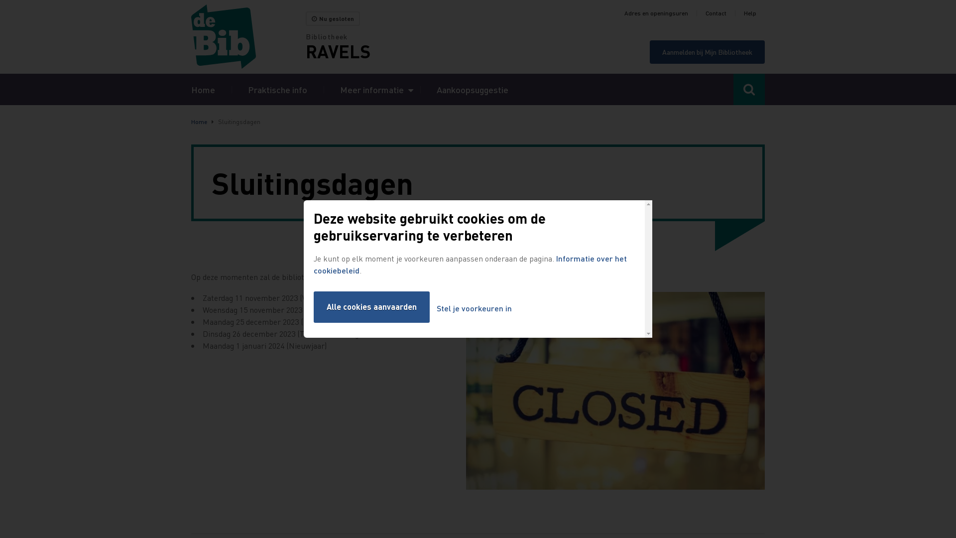  I want to click on Contact, so click(716, 13).